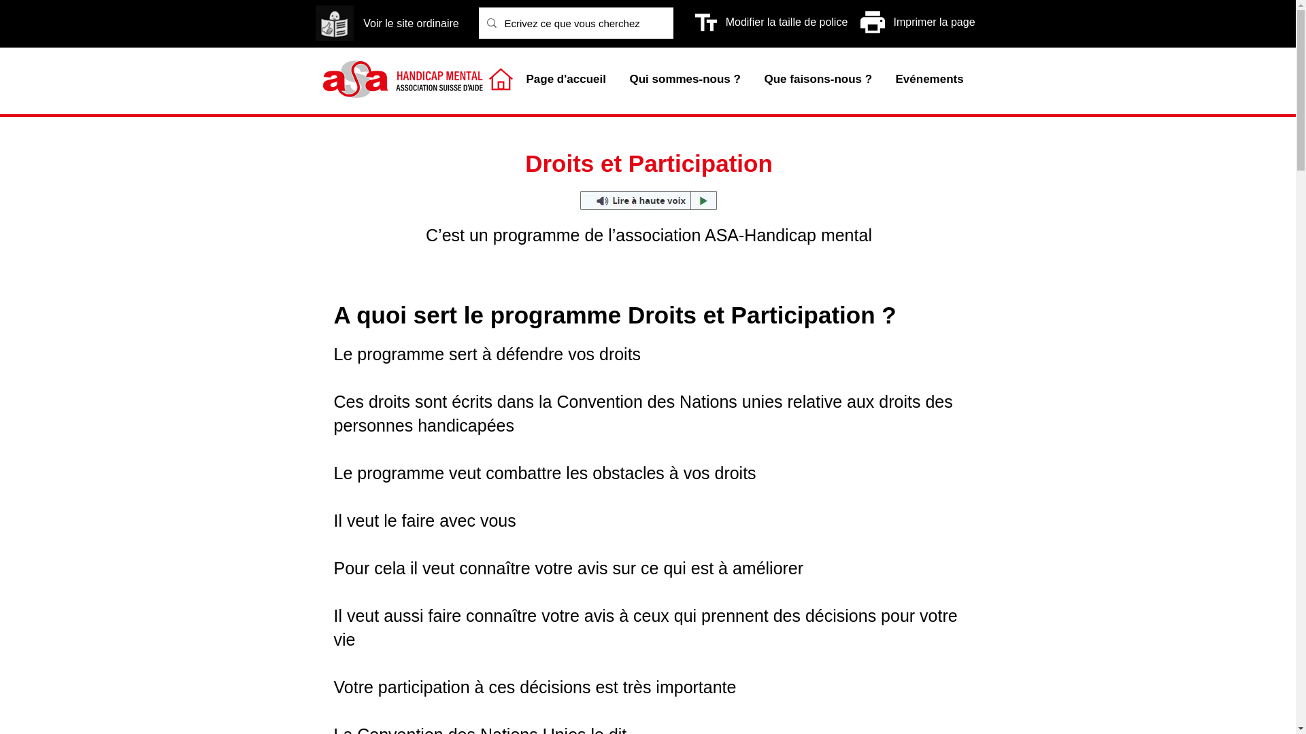 The width and height of the screenshot is (1306, 734). Describe the element at coordinates (786, 22) in the screenshot. I see `Modifier la taille de police` at that location.